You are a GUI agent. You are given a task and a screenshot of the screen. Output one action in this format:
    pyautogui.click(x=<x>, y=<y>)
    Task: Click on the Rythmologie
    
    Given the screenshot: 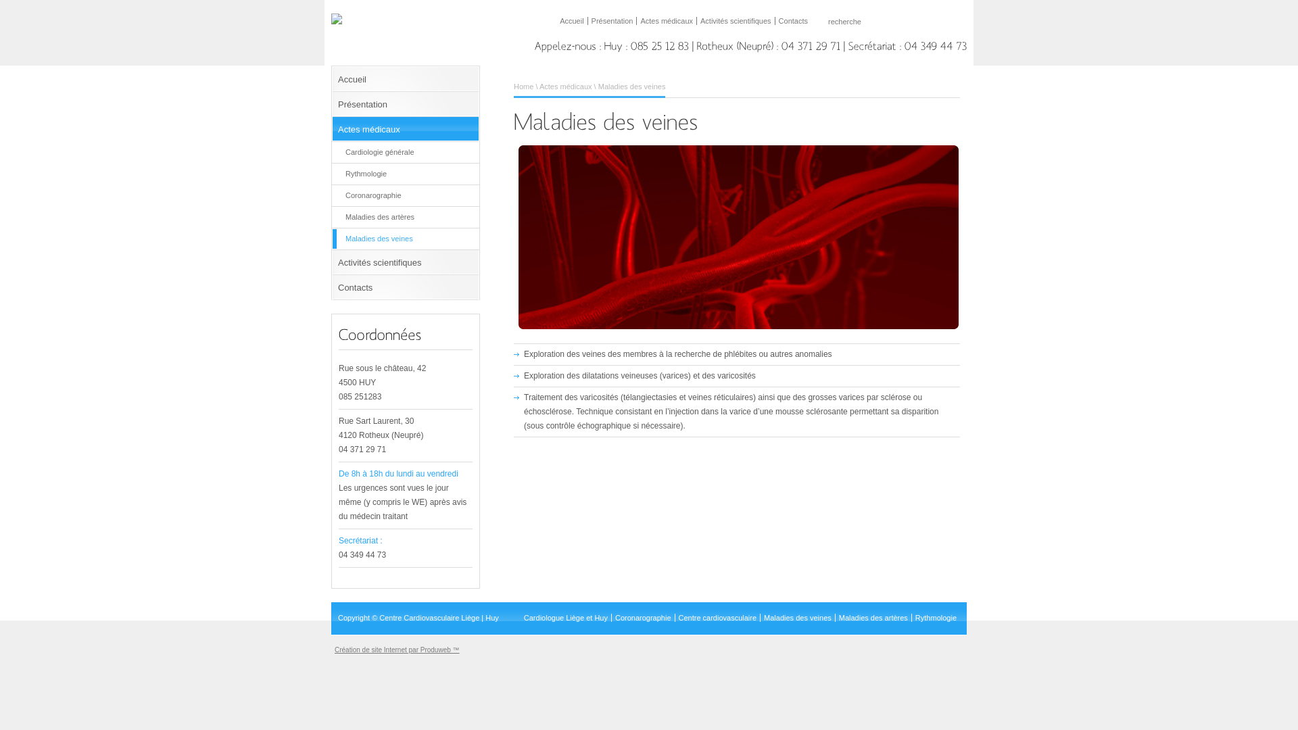 What is the action you would take?
    pyautogui.click(x=406, y=174)
    